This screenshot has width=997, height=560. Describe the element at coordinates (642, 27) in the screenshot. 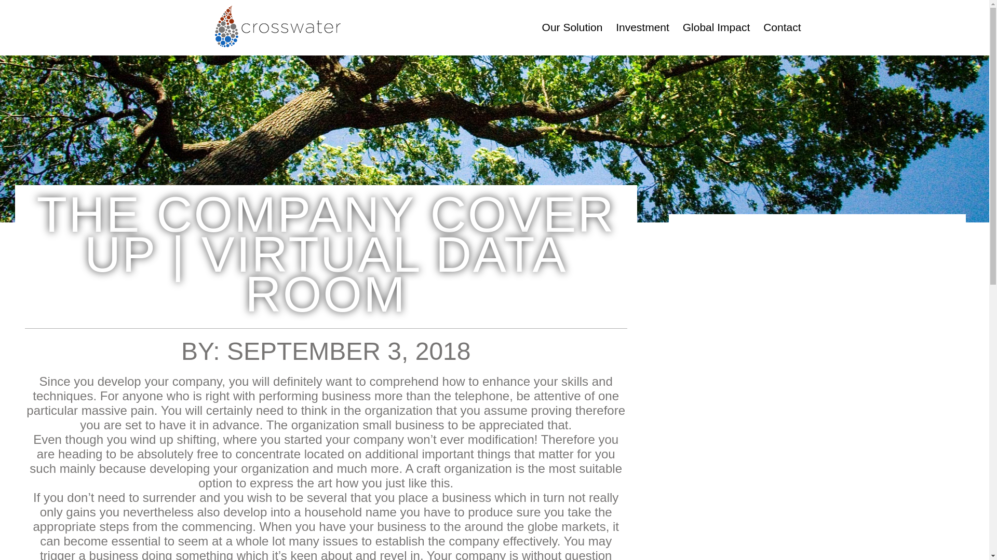

I see `Investment` at that location.